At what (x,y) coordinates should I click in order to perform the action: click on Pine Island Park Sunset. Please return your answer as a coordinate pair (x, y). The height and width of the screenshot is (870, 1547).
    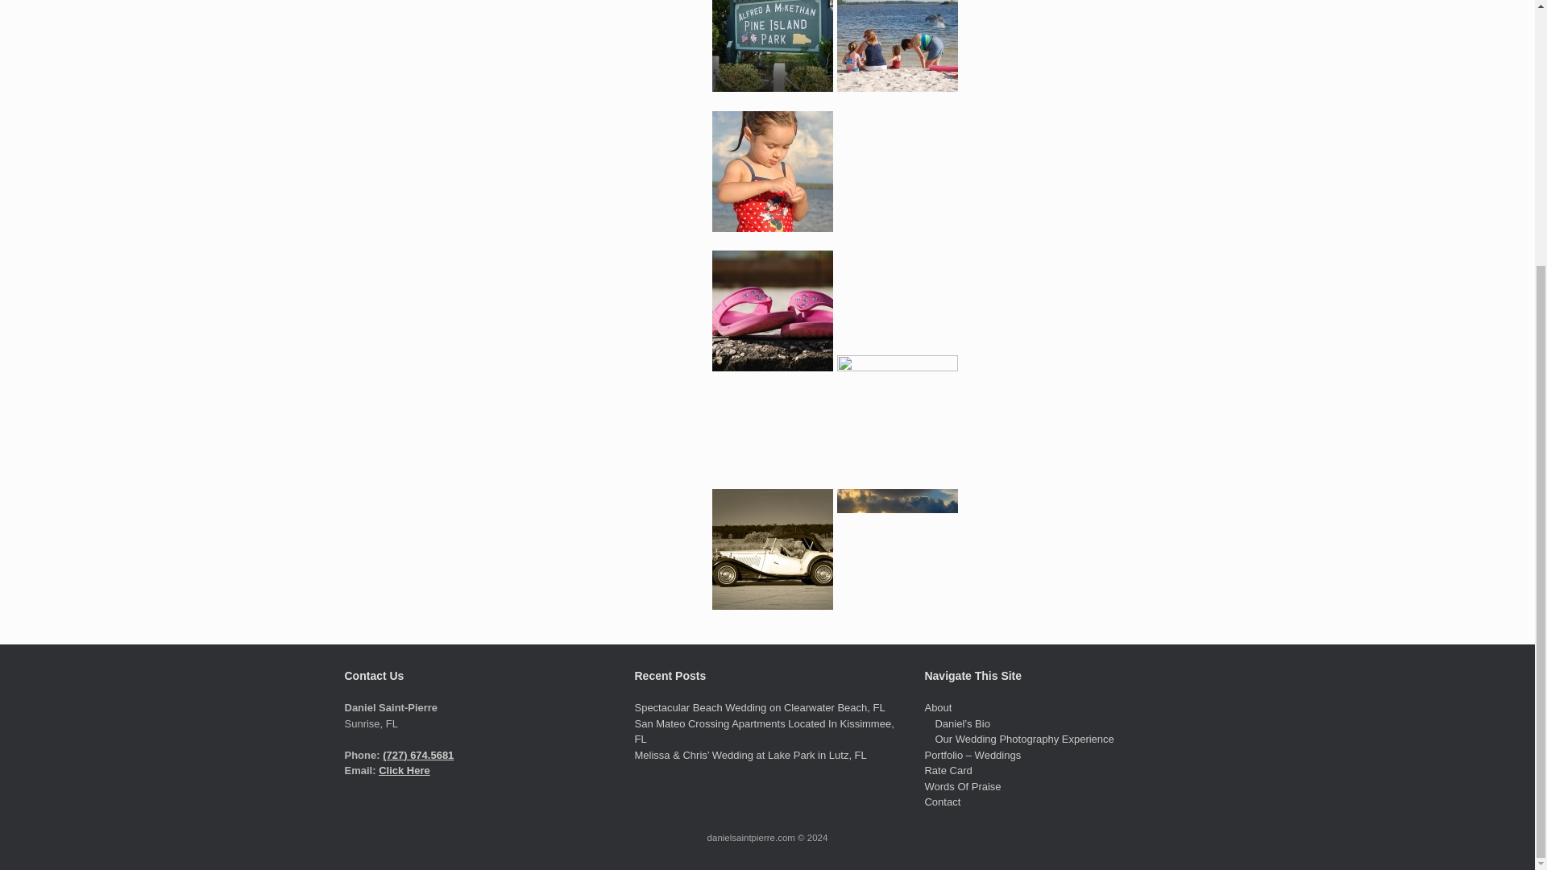
    Looking at the image, I should click on (897, 549).